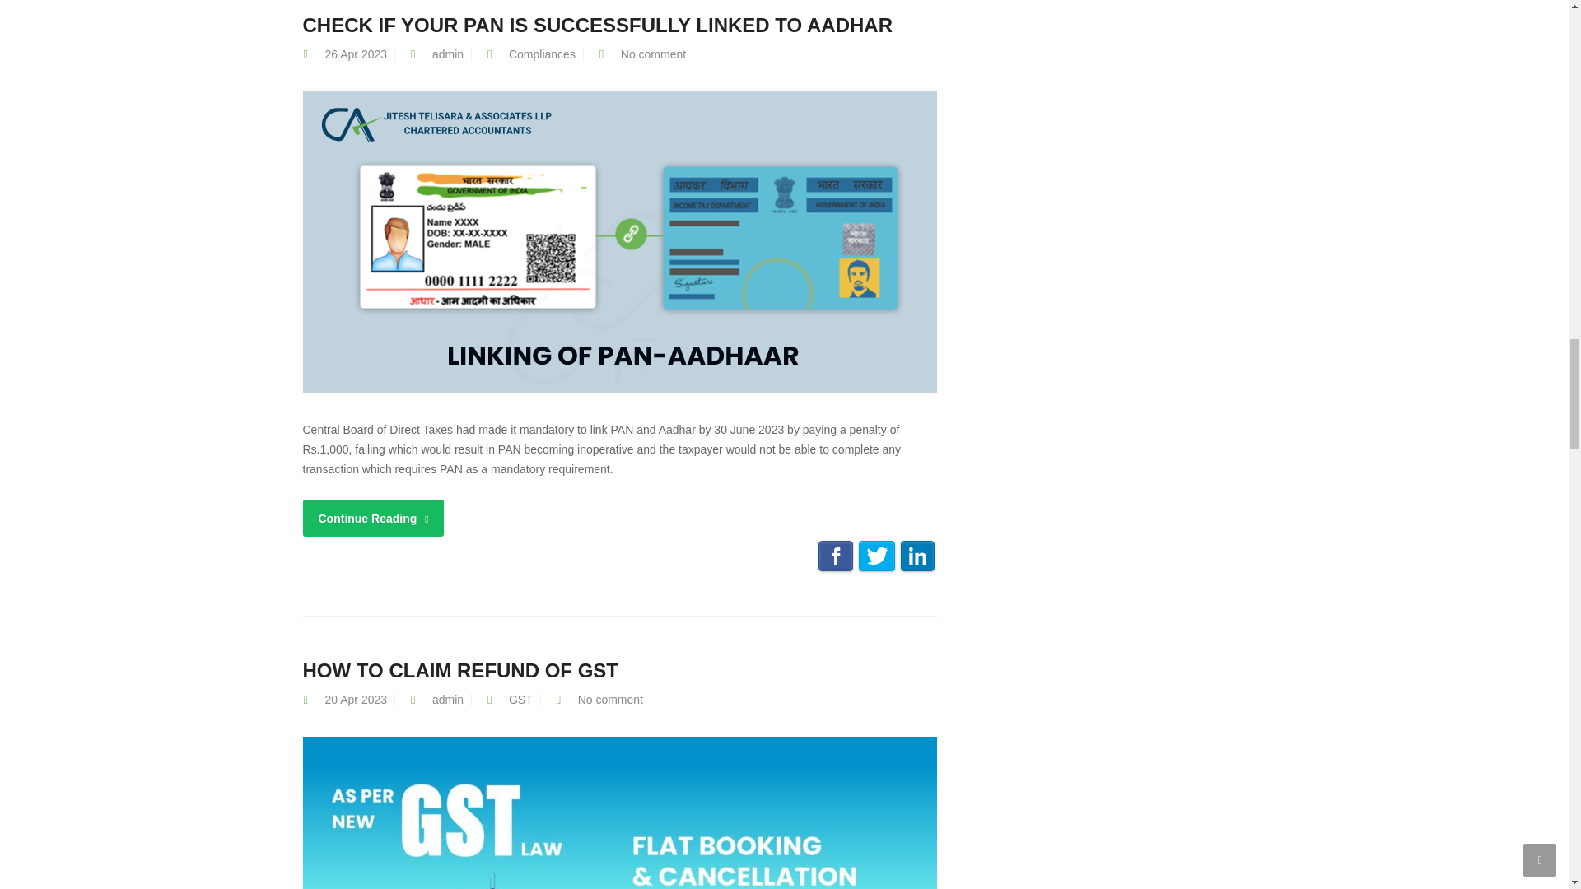  Describe the element at coordinates (447, 700) in the screenshot. I see `View all posts by admin` at that location.